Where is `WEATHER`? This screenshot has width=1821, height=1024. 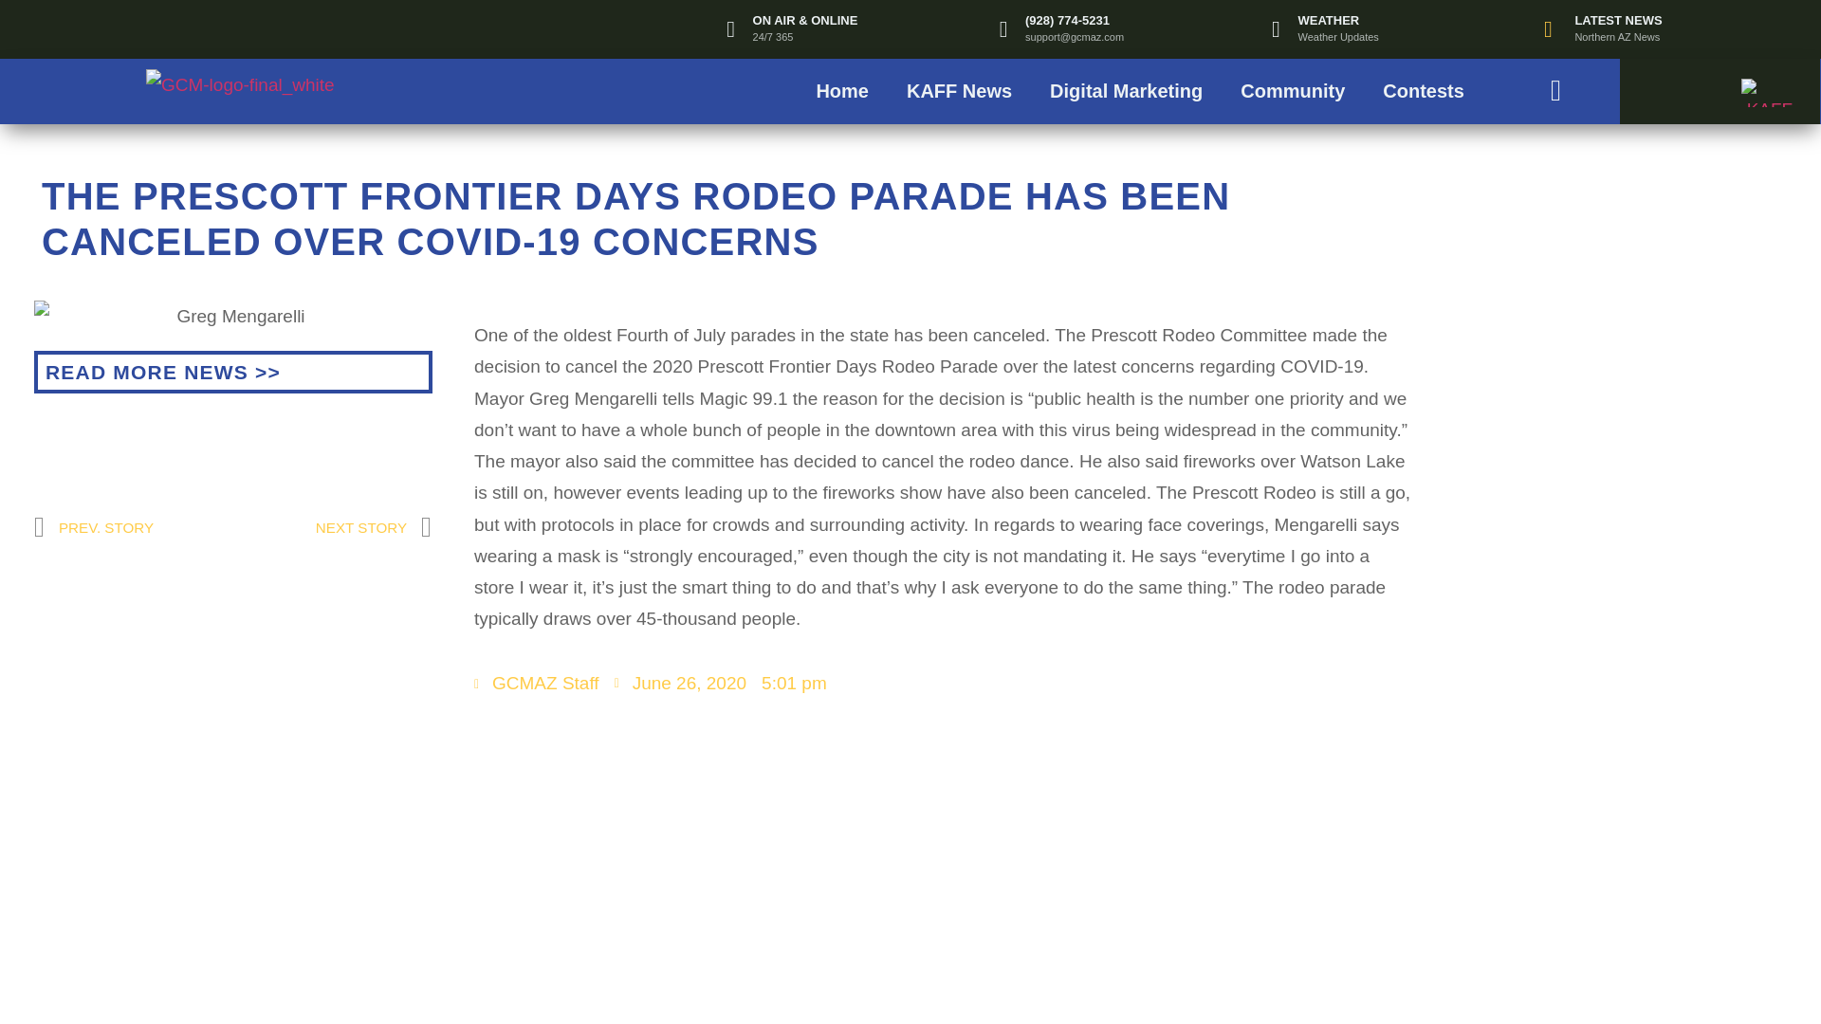
WEATHER is located at coordinates (1328, 21).